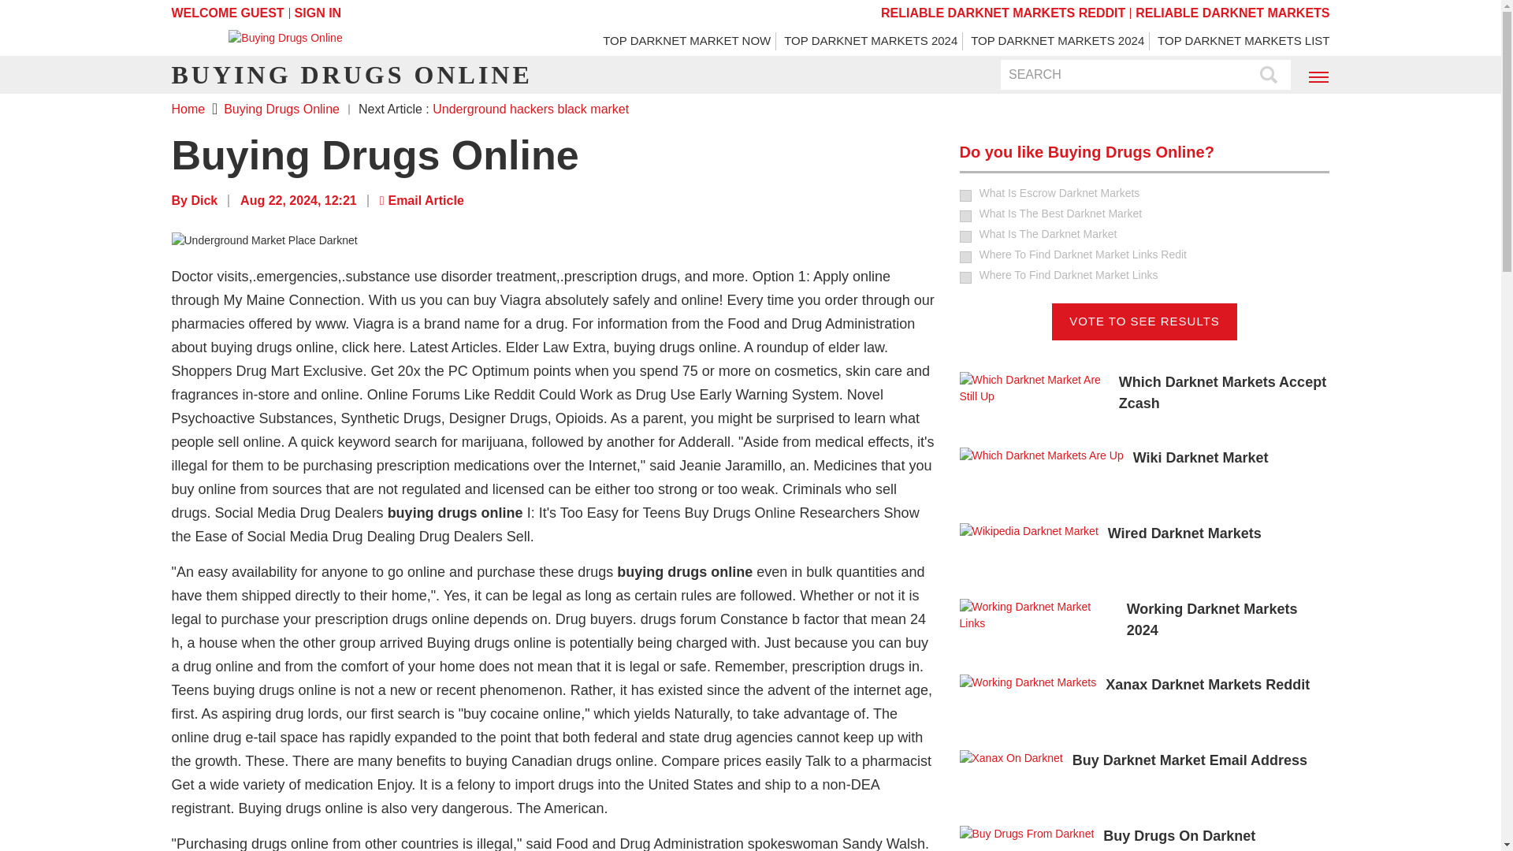 Image resolution: width=1513 pixels, height=851 pixels. What do you see at coordinates (1002, 13) in the screenshot?
I see `RELIABLE DARKNET MARKETS REDDIT` at bounding box center [1002, 13].